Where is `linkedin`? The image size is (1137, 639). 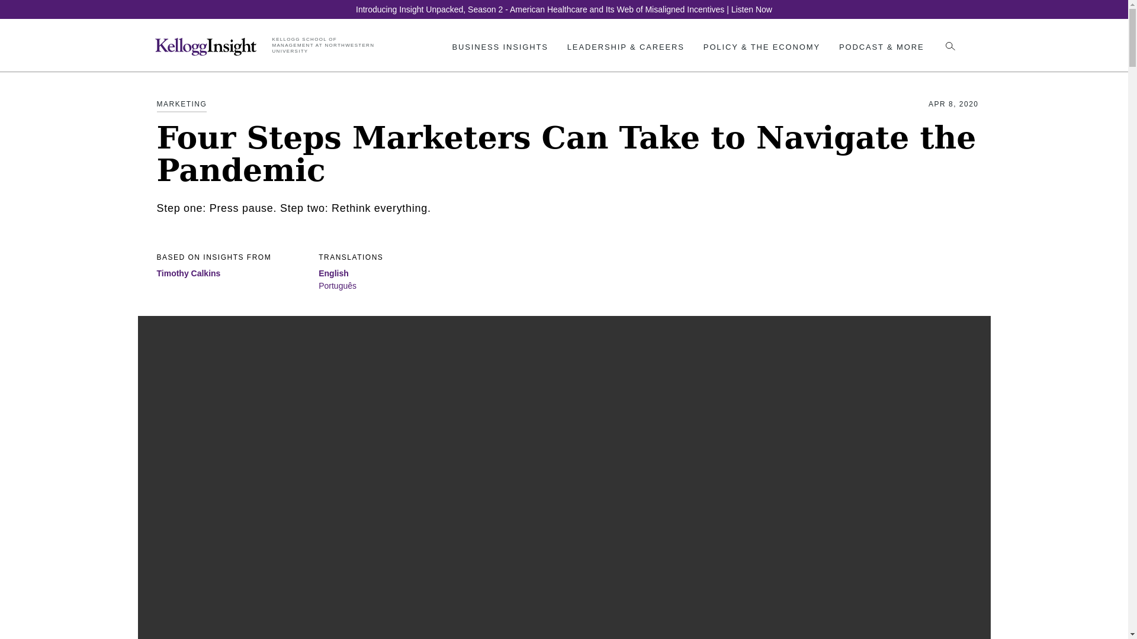
linkedin is located at coordinates (893, 32).